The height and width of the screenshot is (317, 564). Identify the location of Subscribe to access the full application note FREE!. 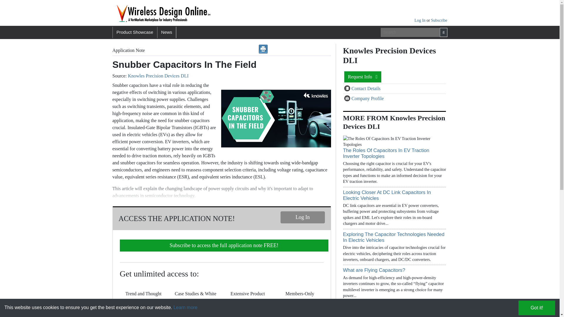
(224, 245).